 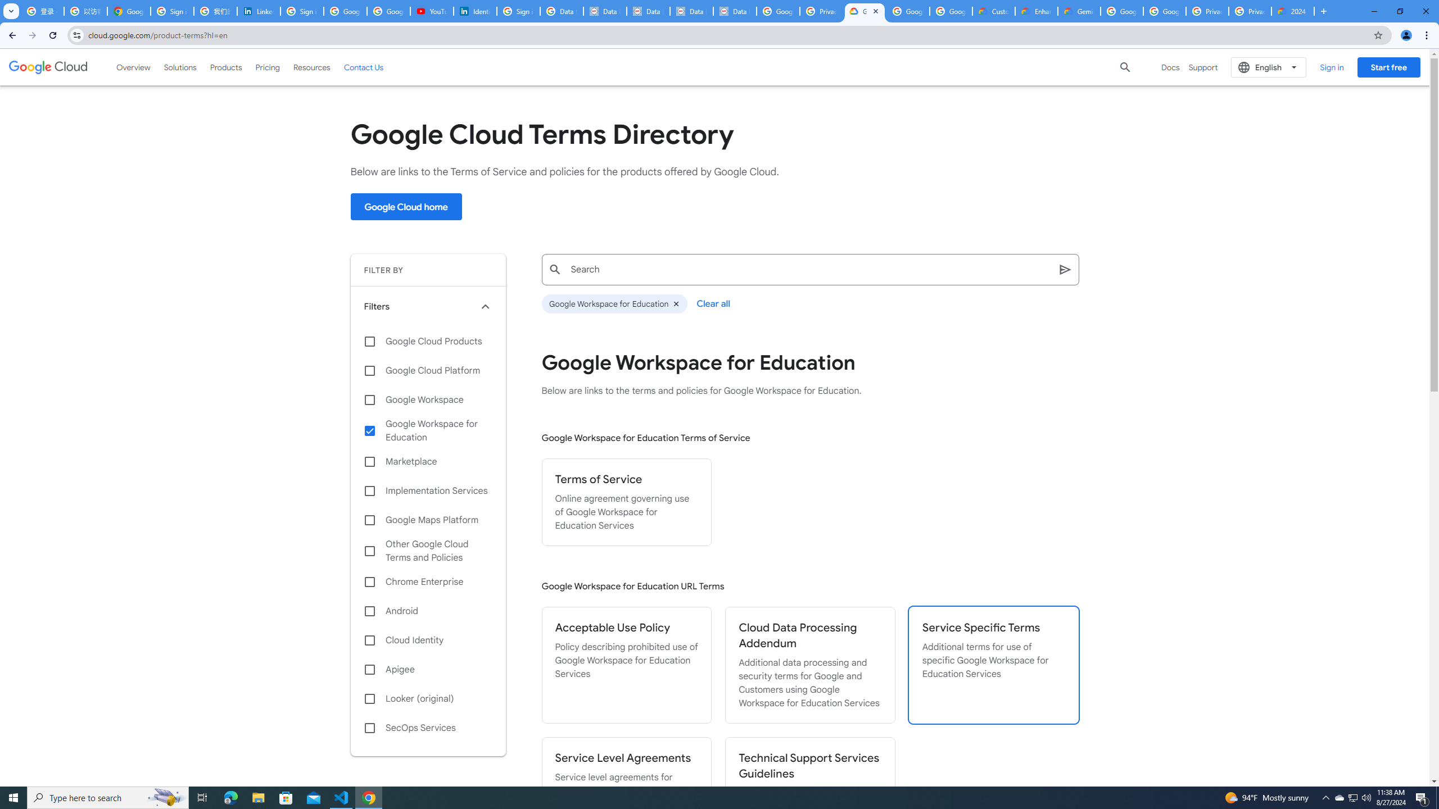 What do you see at coordinates (428, 640) in the screenshot?
I see `Cloud Identity` at bounding box center [428, 640].